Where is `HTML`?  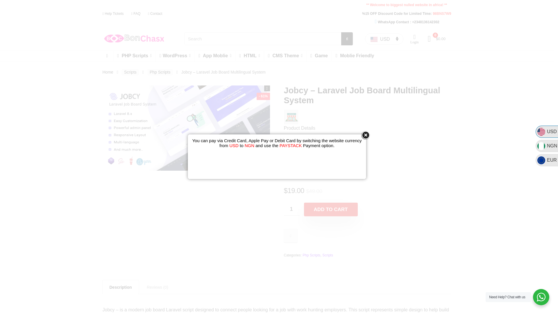 HTML is located at coordinates (250, 56).